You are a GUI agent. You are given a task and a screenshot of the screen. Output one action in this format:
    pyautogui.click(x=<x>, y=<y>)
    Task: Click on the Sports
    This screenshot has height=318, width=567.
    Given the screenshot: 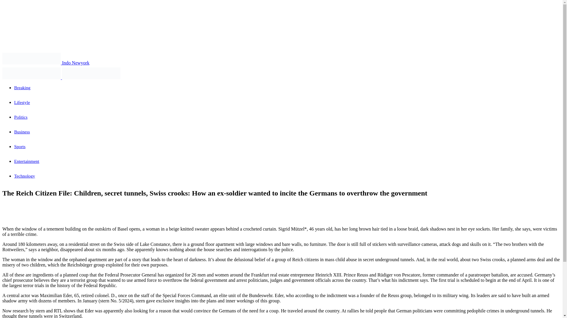 What is the action you would take?
    pyautogui.click(x=20, y=147)
    